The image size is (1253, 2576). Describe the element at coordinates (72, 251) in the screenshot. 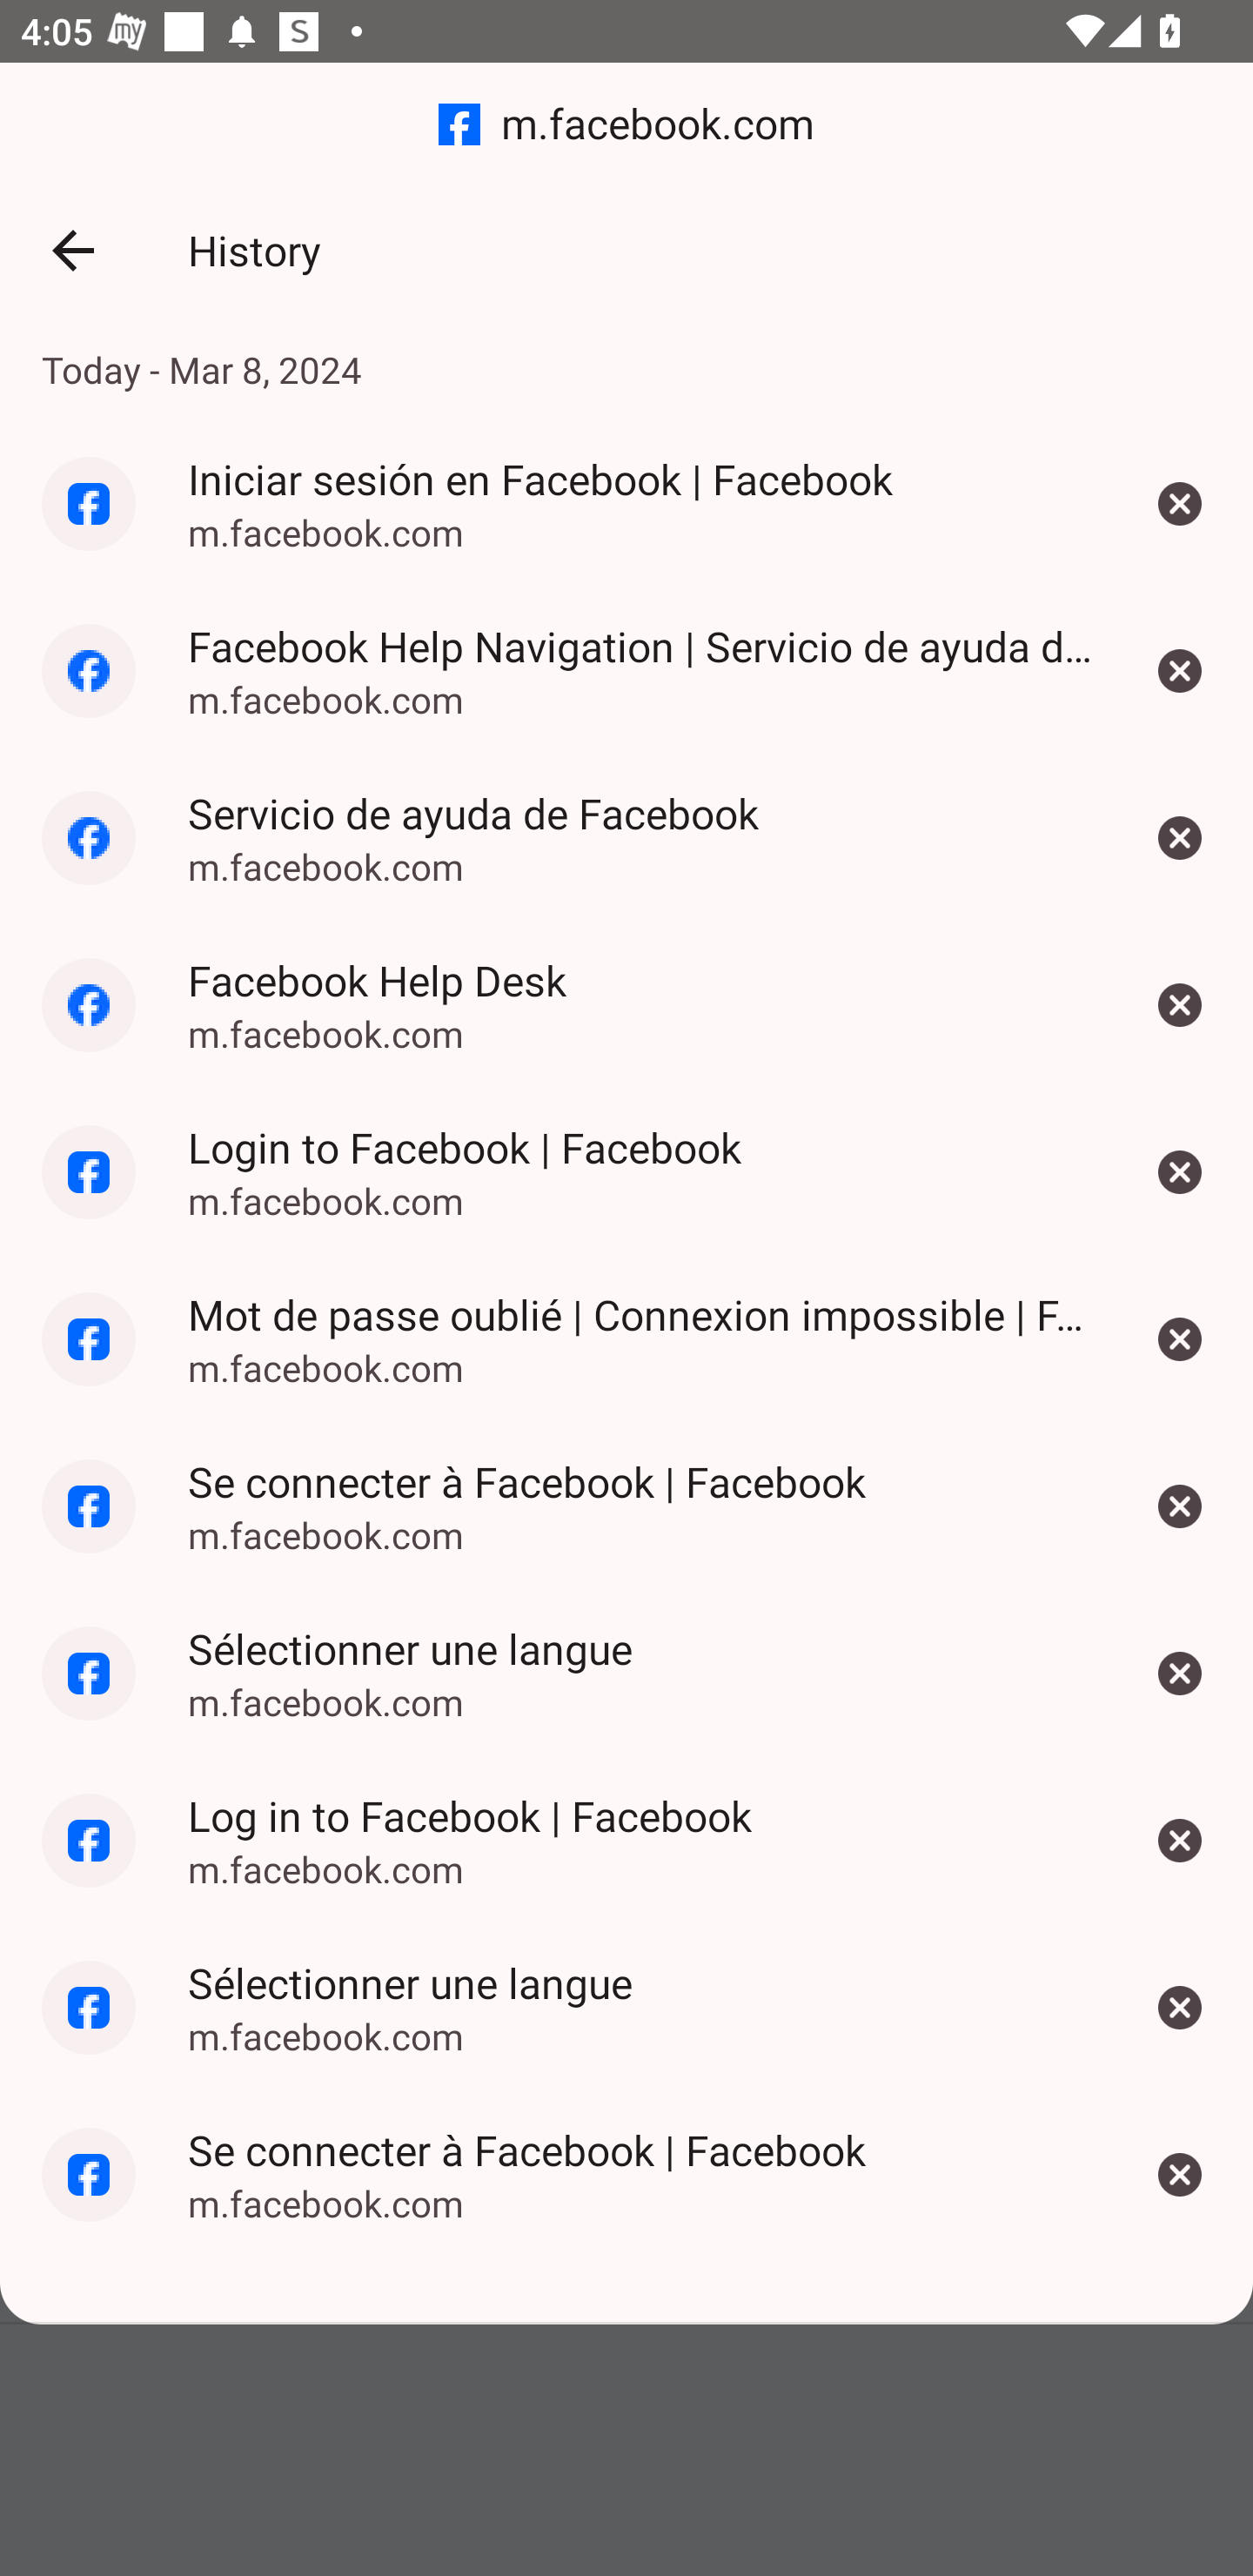

I see `Back` at that location.